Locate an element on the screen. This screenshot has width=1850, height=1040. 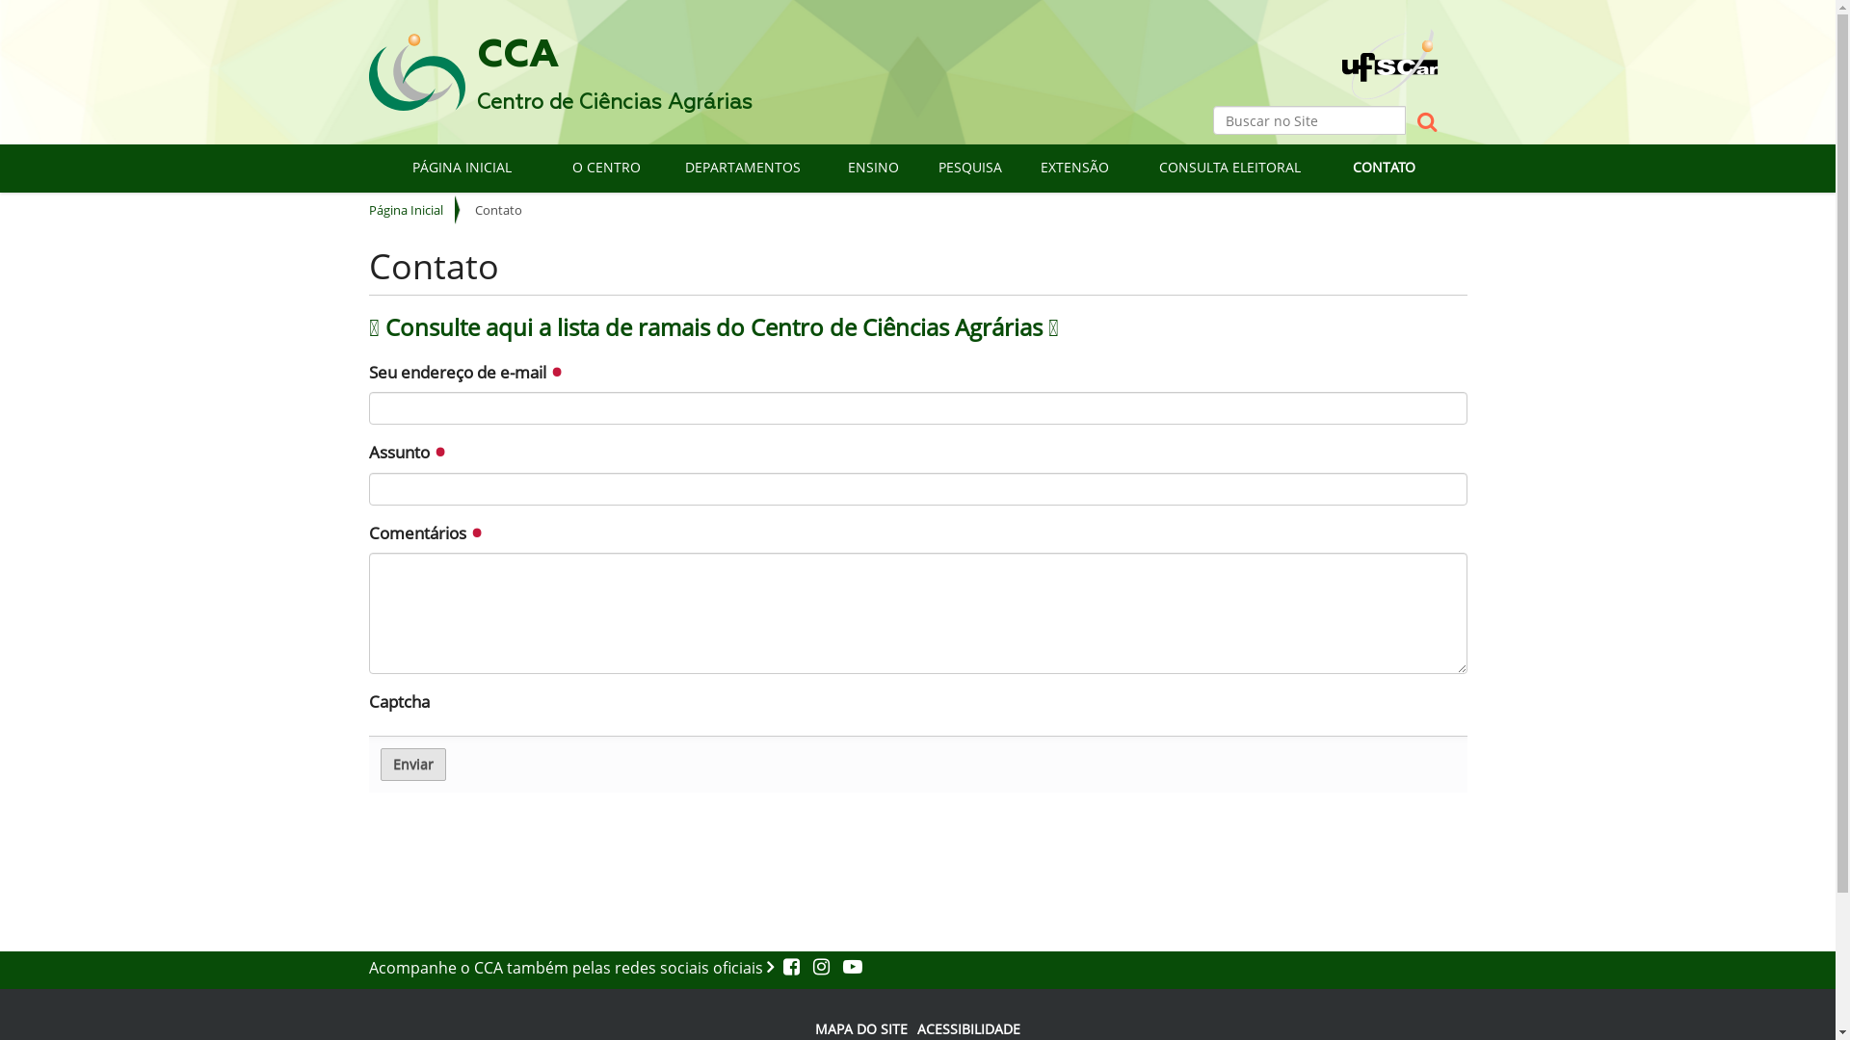
DEPARTAMENTOS is located at coordinates (743, 168).